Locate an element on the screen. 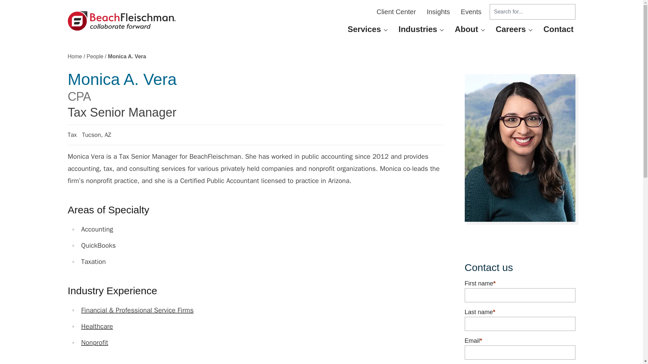 The width and height of the screenshot is (648, 364). Industries is located at coordinates (418, 29).